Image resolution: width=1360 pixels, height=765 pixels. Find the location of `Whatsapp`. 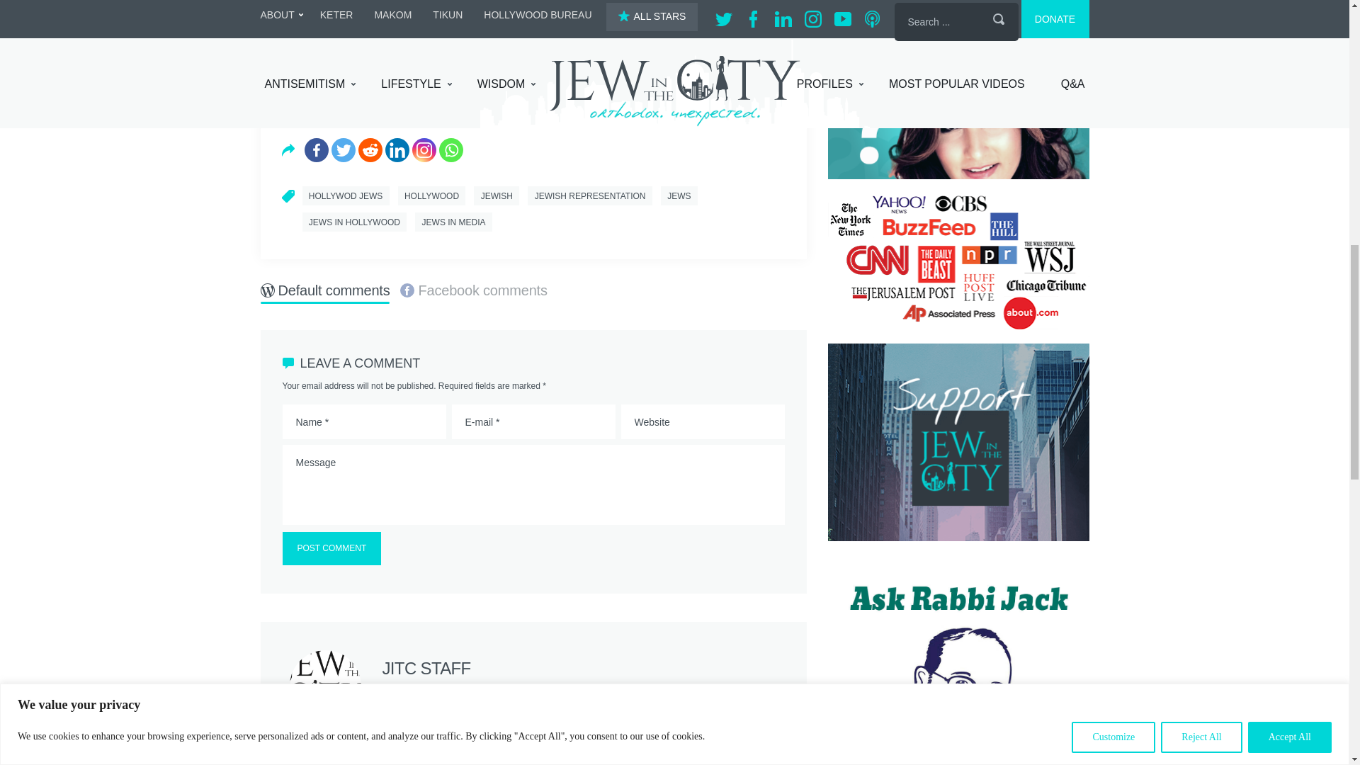

Whatsapp is located at coordinates (451, 150).